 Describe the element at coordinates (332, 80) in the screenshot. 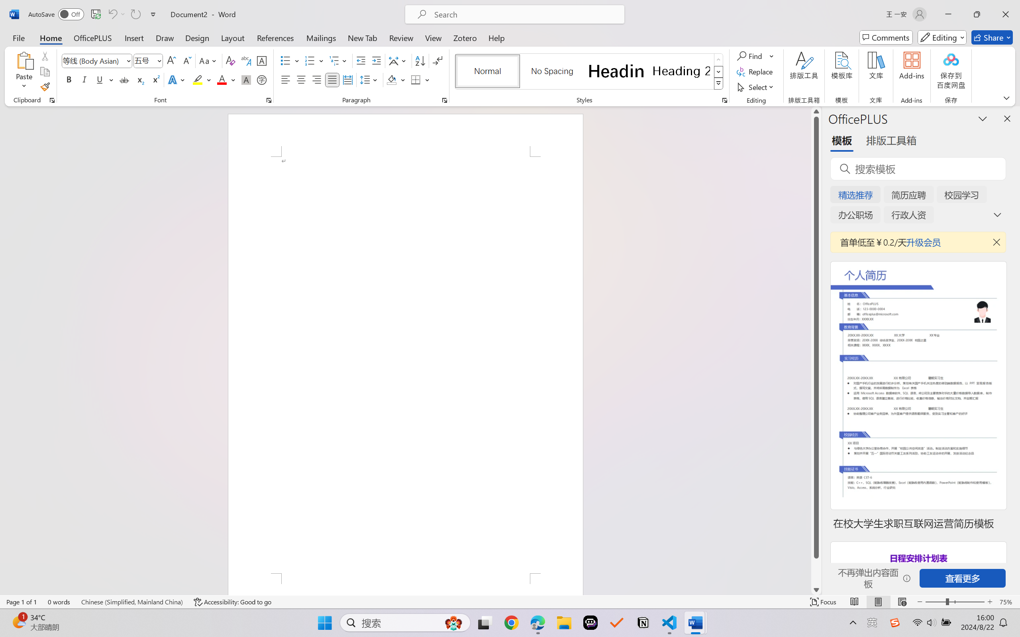

I see `Justify` at that location.